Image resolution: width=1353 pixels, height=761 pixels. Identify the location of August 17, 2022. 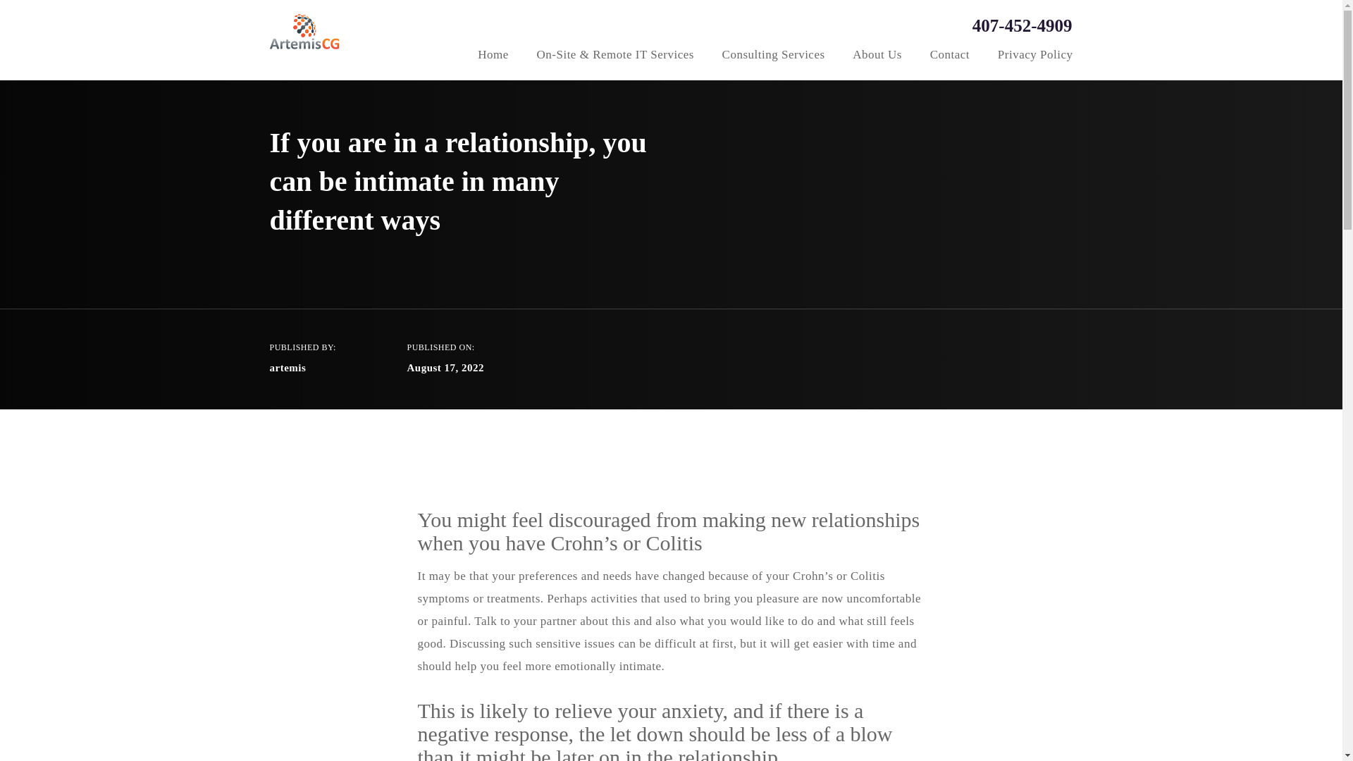
(445, 368).